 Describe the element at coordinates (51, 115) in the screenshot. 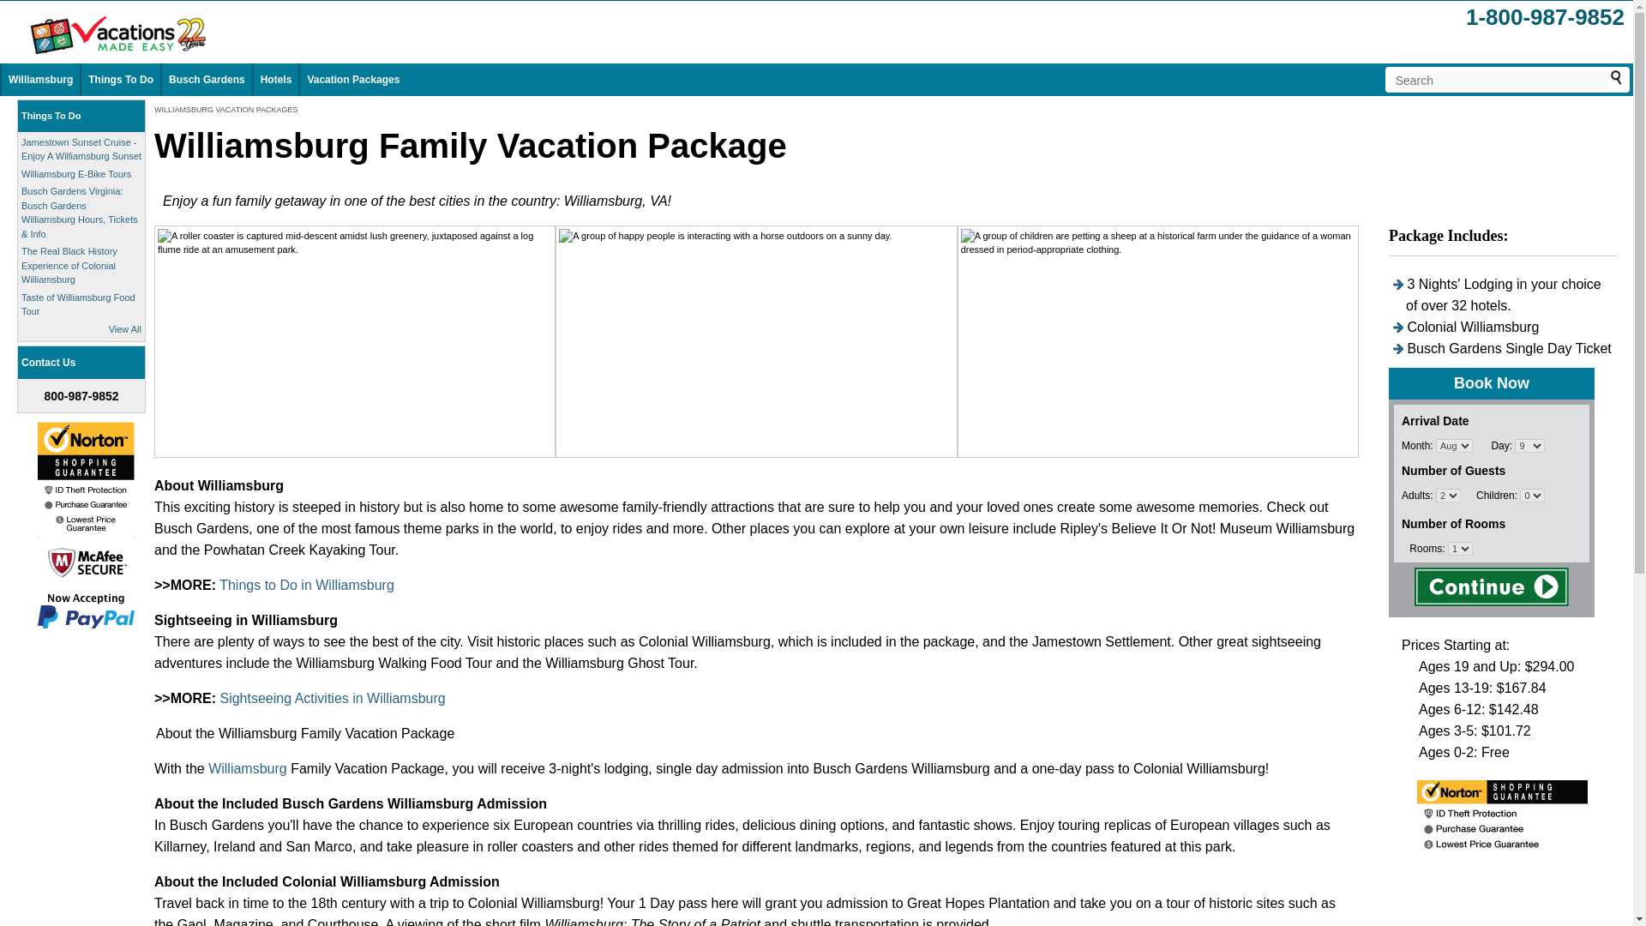

I see `Things To Do` at that location.